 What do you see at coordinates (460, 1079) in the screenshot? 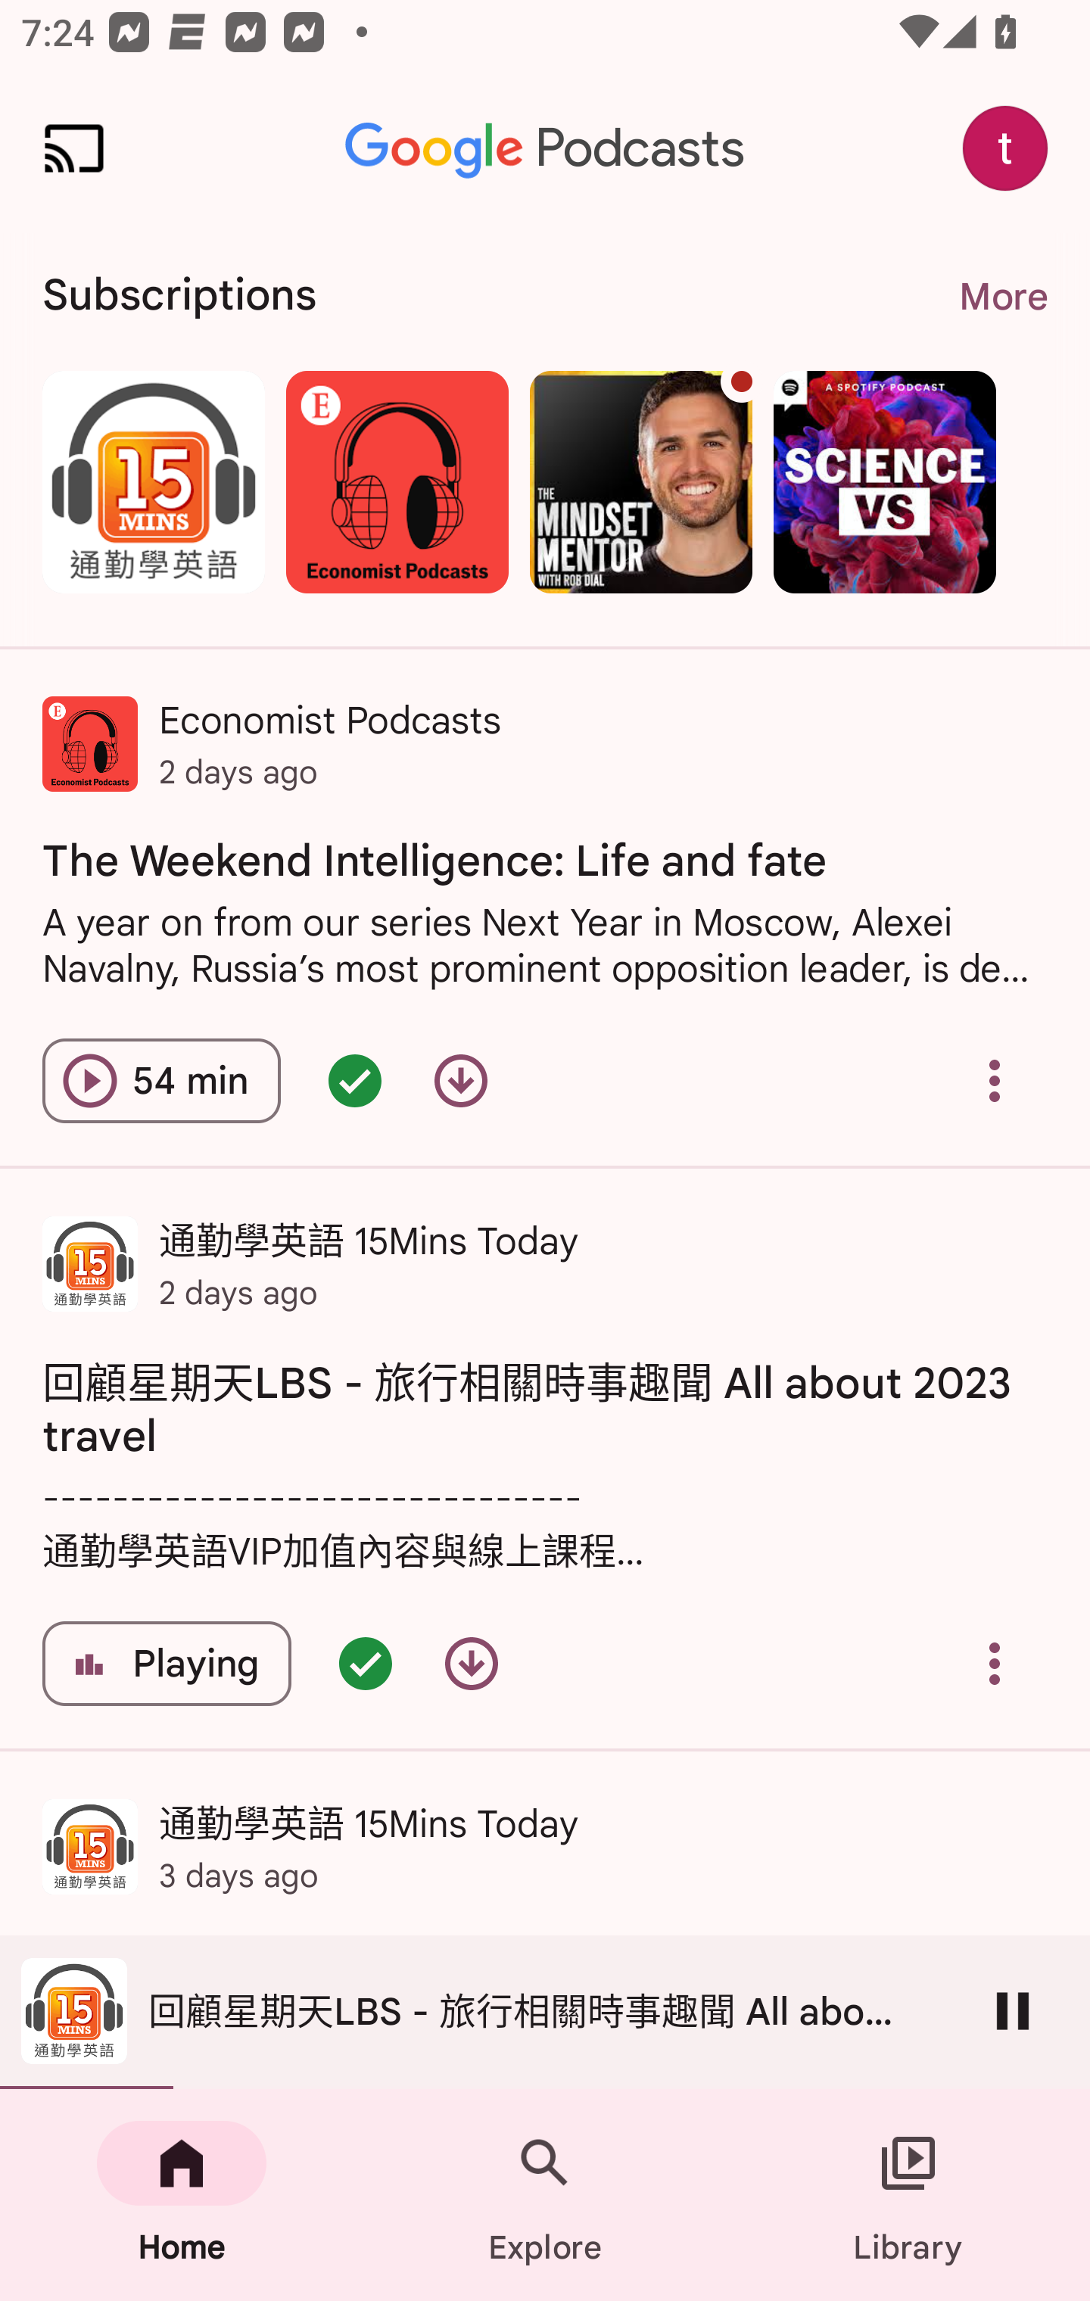
I see `Download episode` at bounding box center [460, 1079].